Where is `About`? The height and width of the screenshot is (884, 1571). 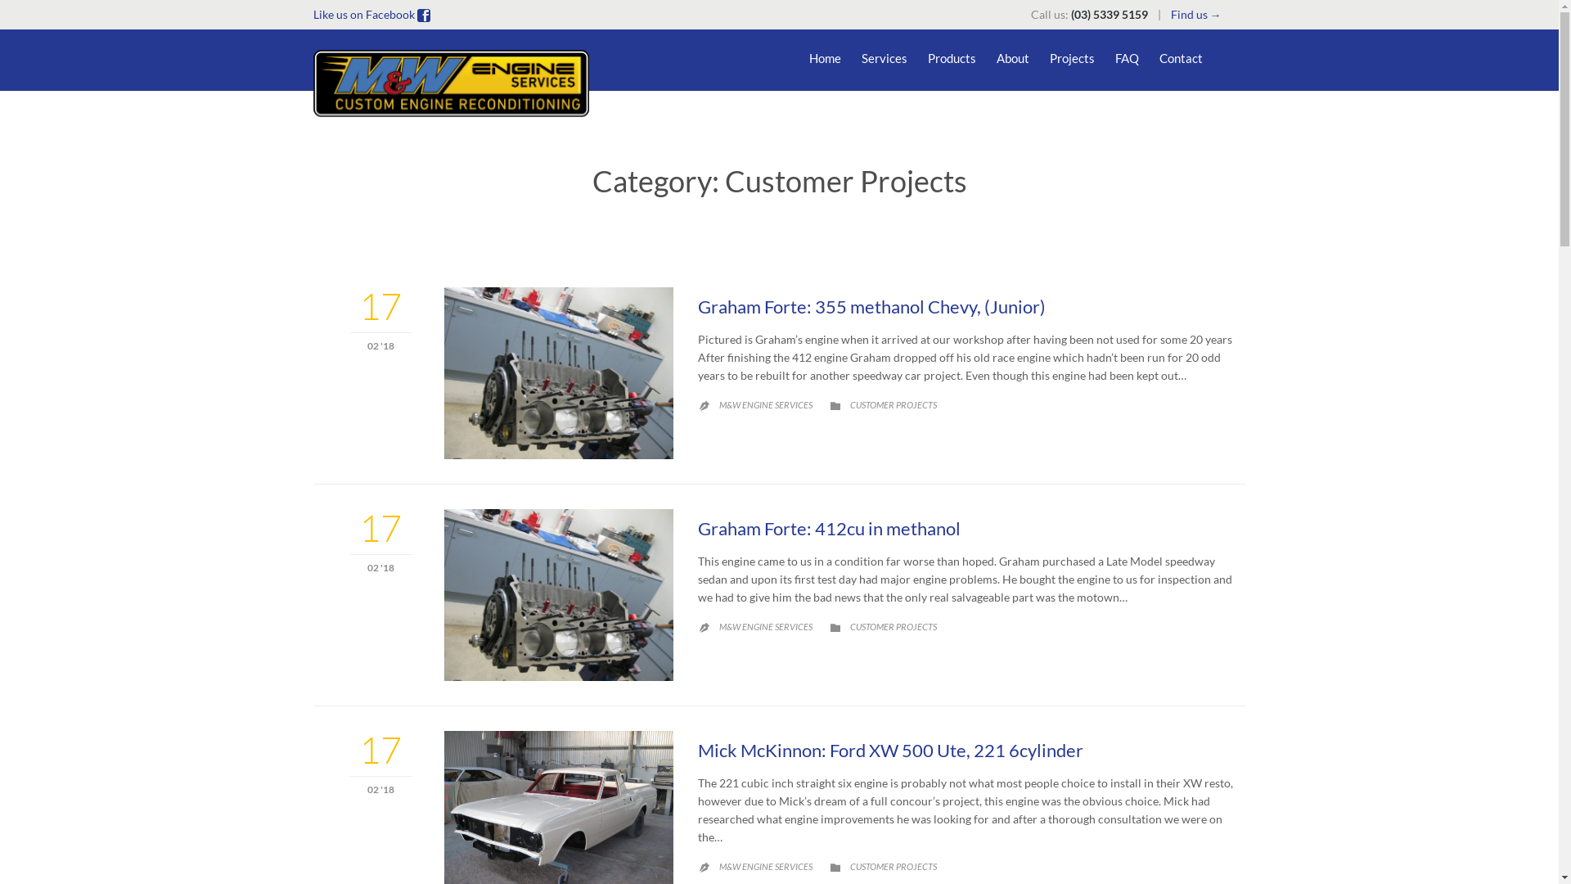 About is located at coordinates (1013, 61).